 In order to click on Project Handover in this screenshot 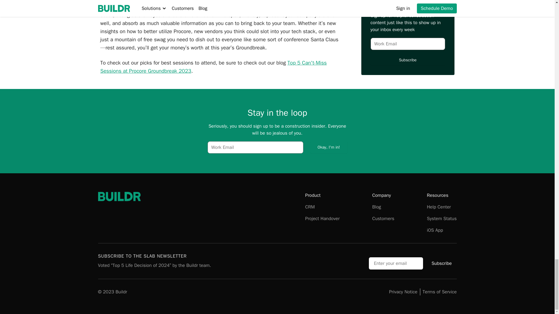, I will do `click(322, 219)`.